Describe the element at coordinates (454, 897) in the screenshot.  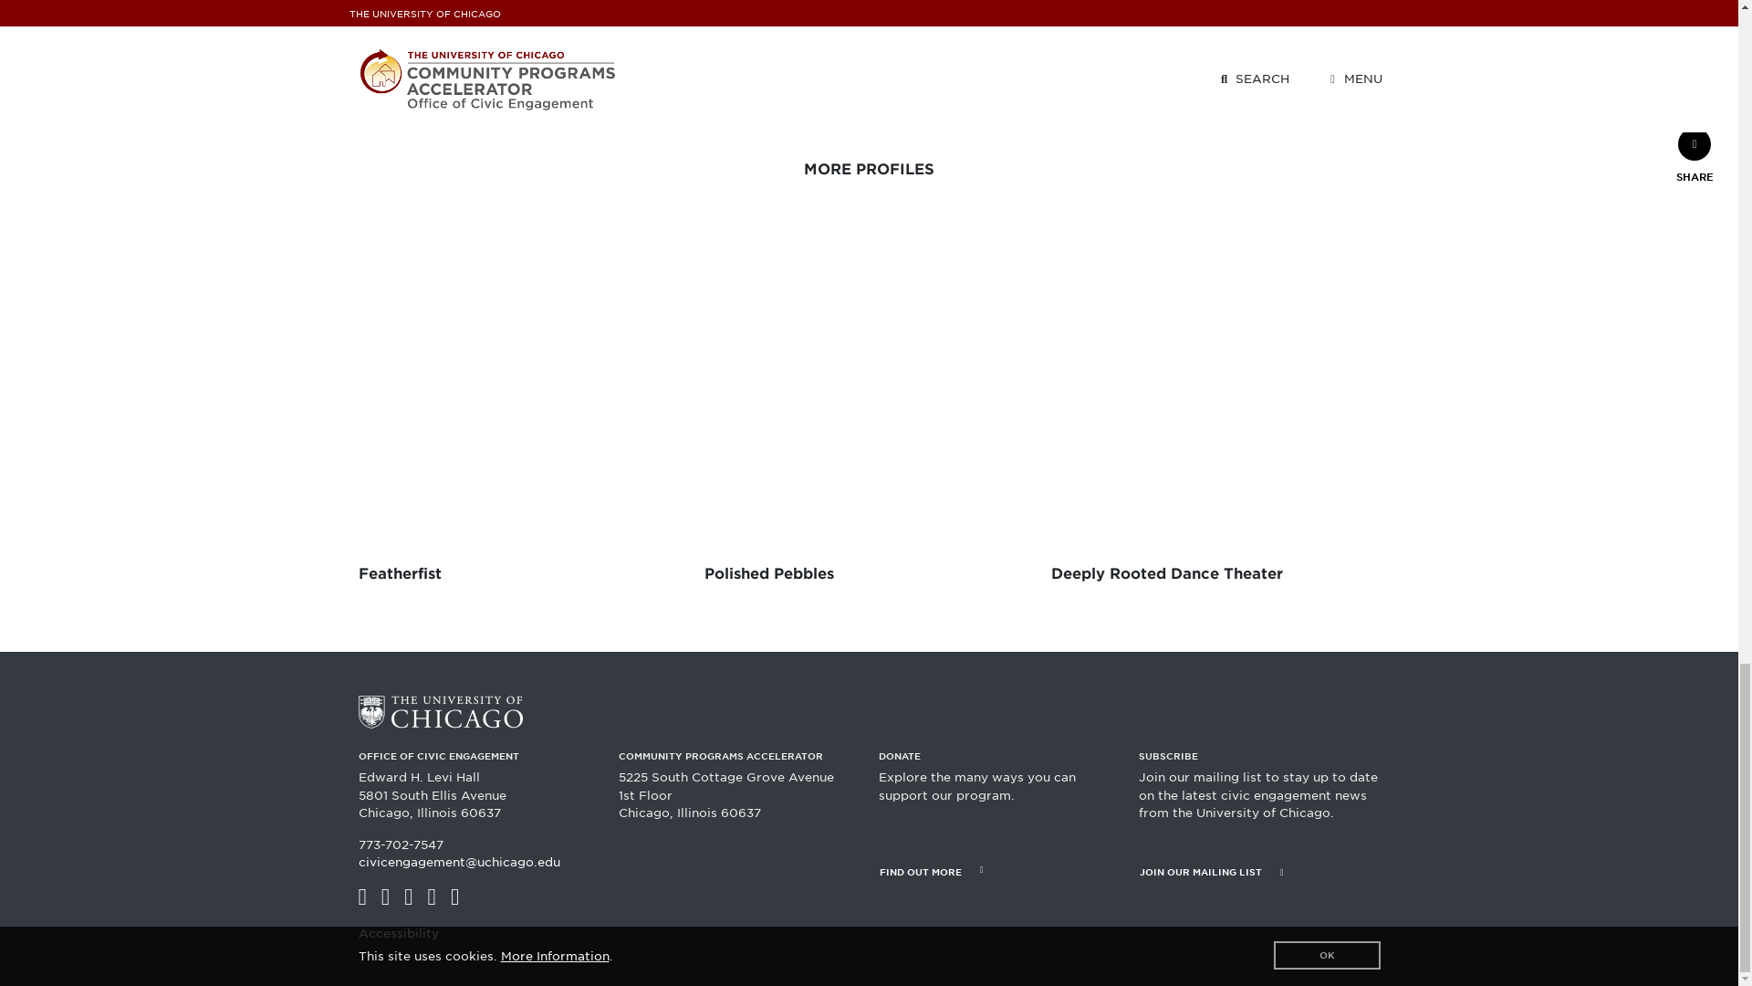
I see `LinkedIn` at that location.